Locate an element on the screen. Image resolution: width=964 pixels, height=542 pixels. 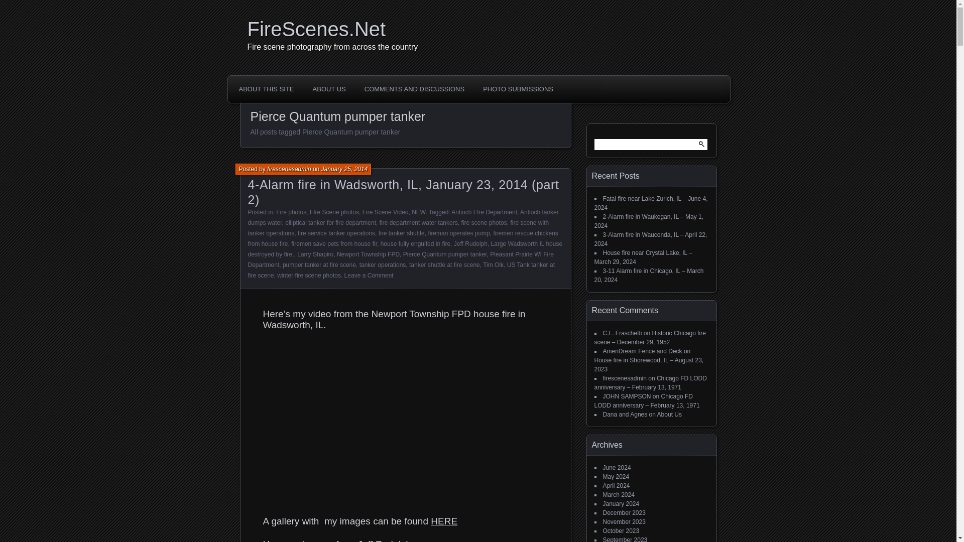
fireman operates pump is located at coordinates (459, 233).